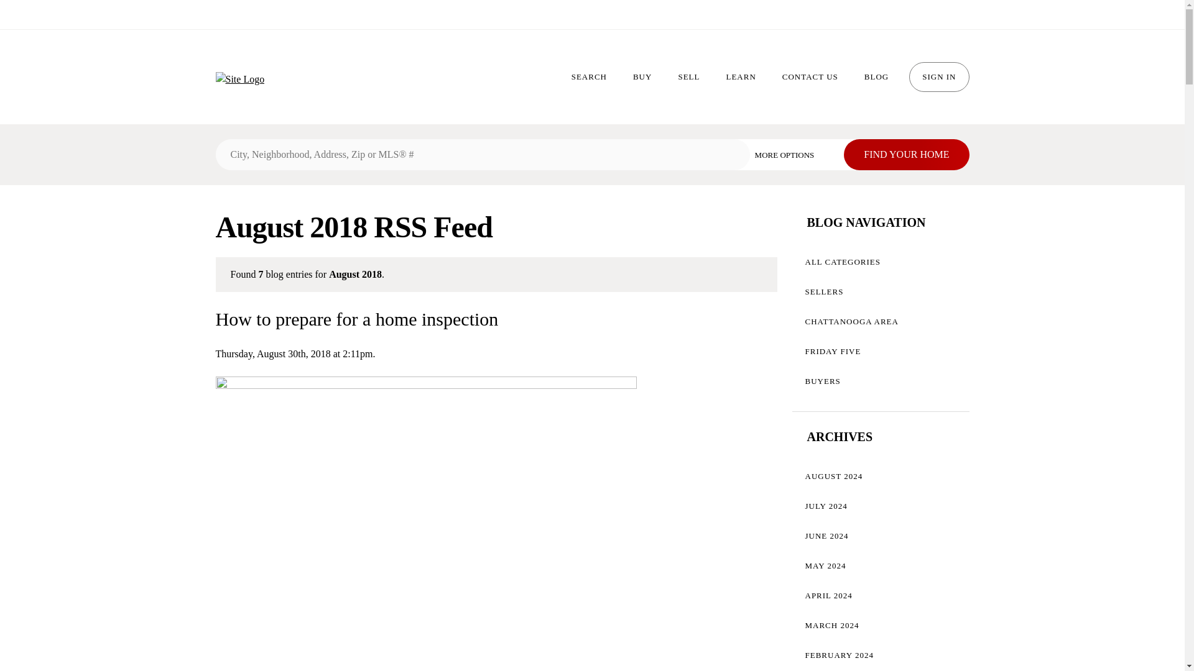 The height and width of the screenshot is (671, 1194). I want to click on BUY, so click(642, 77).